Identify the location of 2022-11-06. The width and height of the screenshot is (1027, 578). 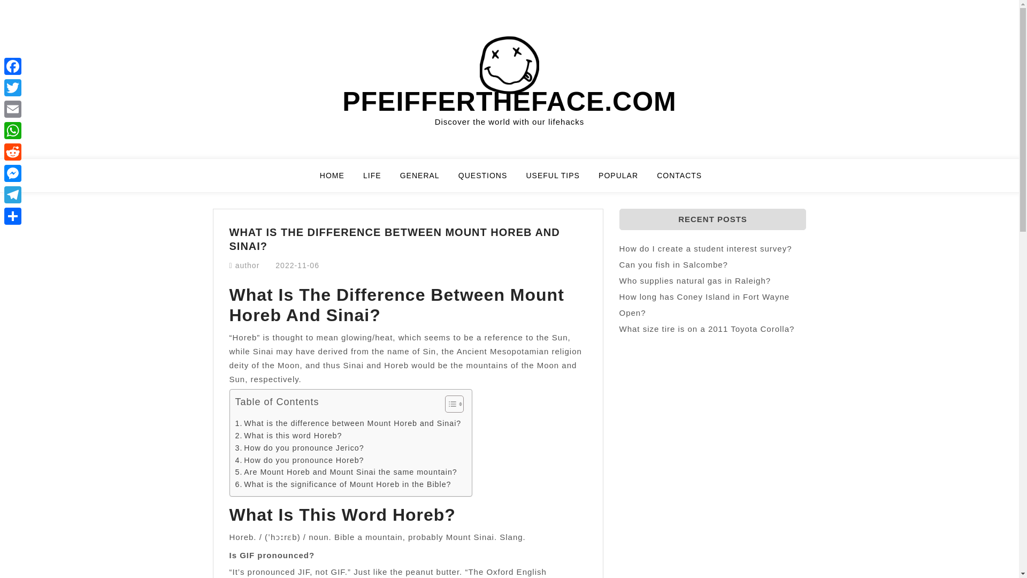
(297, 265).